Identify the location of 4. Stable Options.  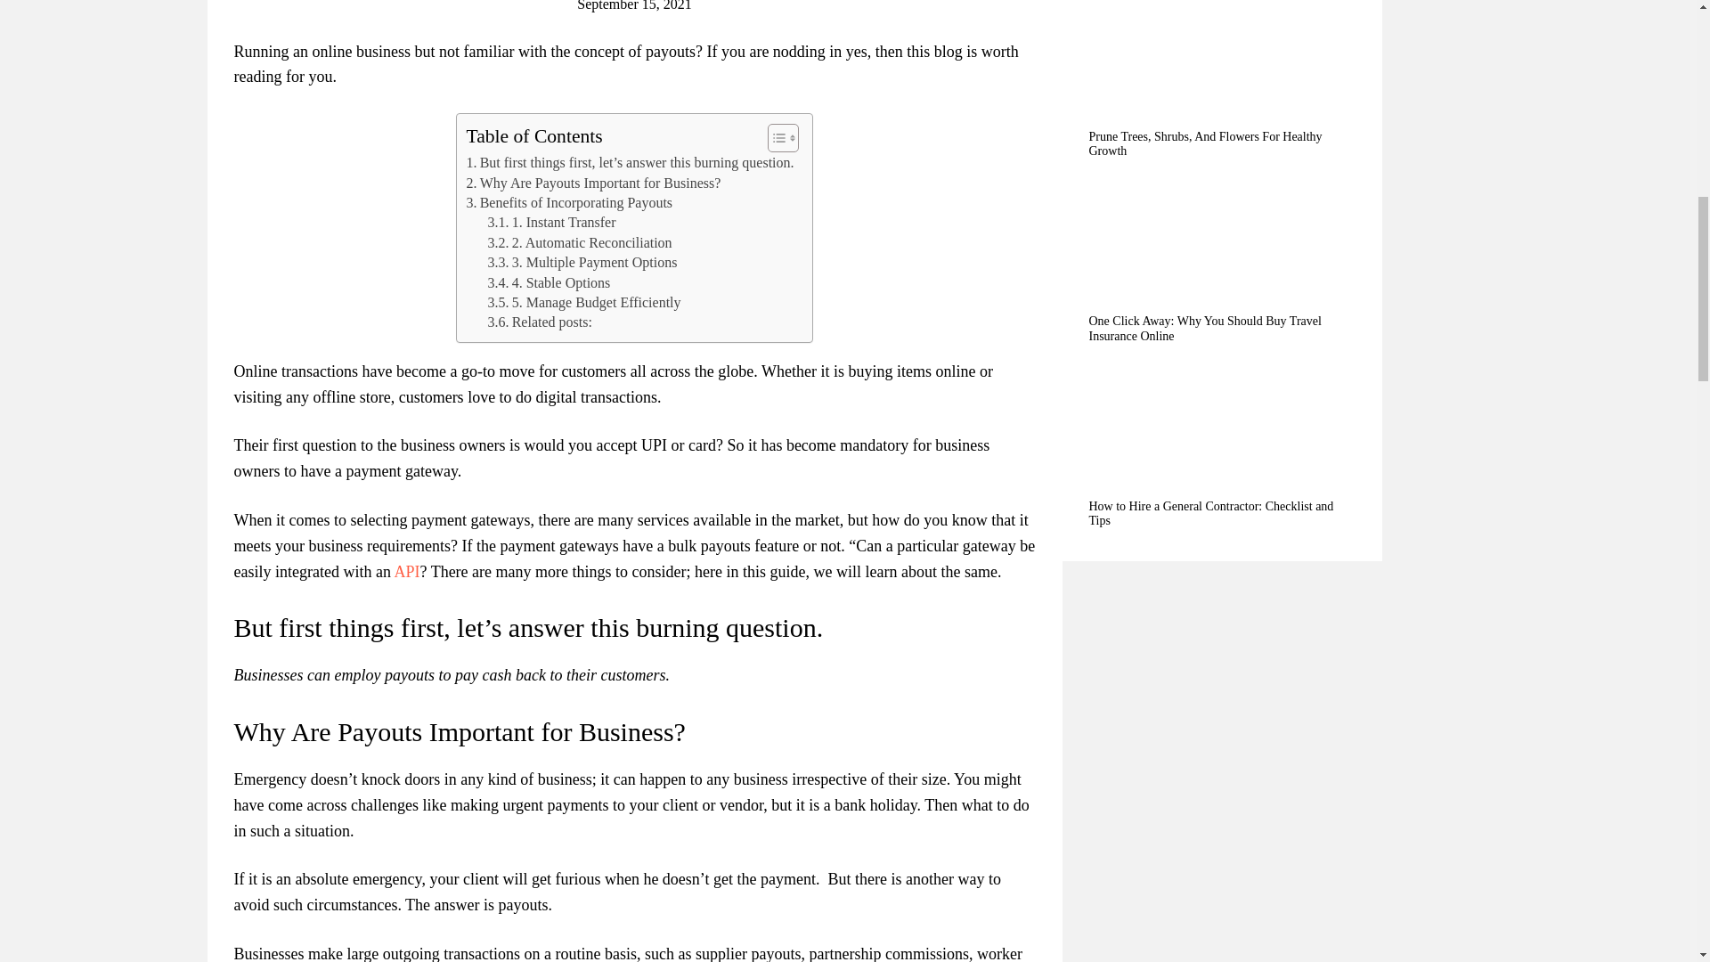
(549, 283).